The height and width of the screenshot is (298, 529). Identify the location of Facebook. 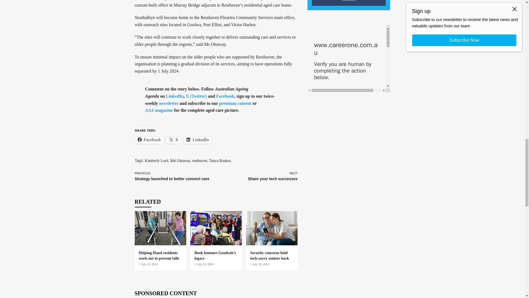
(257, 176).